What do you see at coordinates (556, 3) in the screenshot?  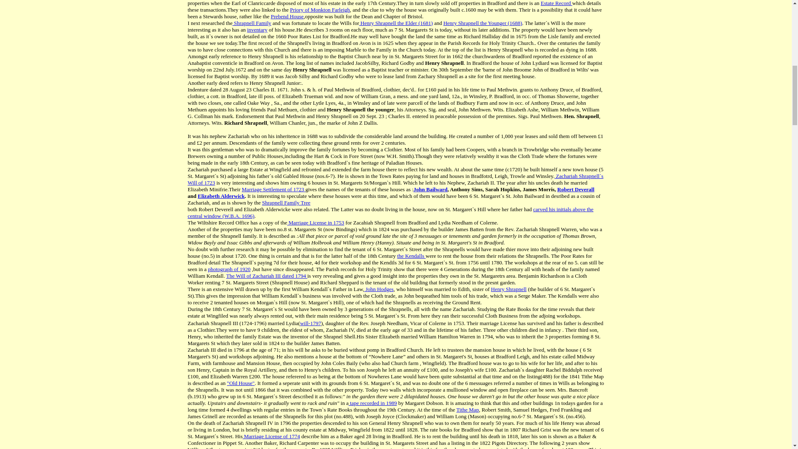 I see `Estate Record` at bounding box center [556, 3].